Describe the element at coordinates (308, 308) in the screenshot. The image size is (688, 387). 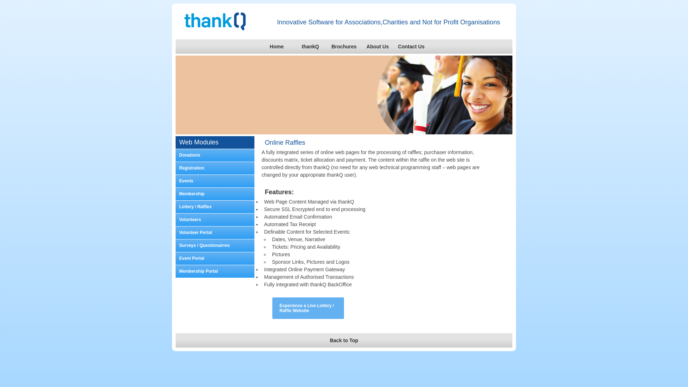
I see `Experience a Live Lottery / Raffle Website` at that location.